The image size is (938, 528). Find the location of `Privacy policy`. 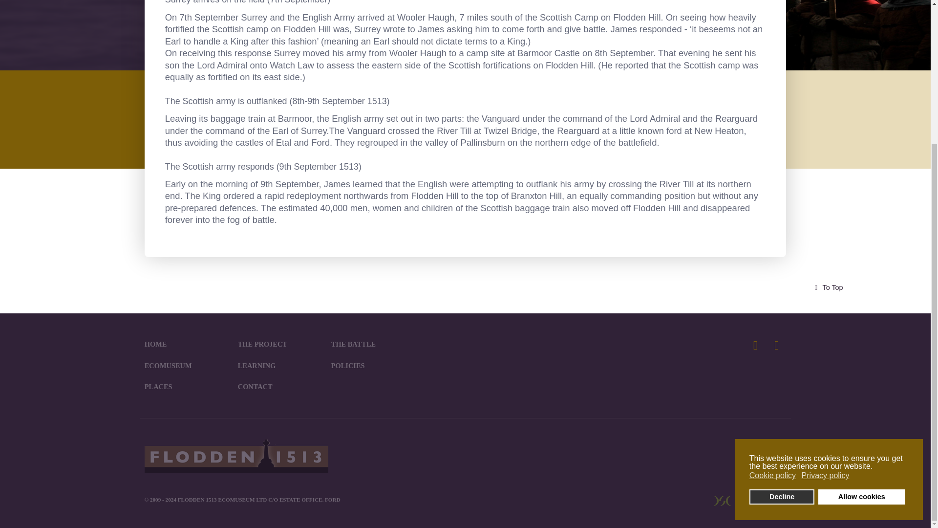

Privacy policy is located at coordinates (826, 285).